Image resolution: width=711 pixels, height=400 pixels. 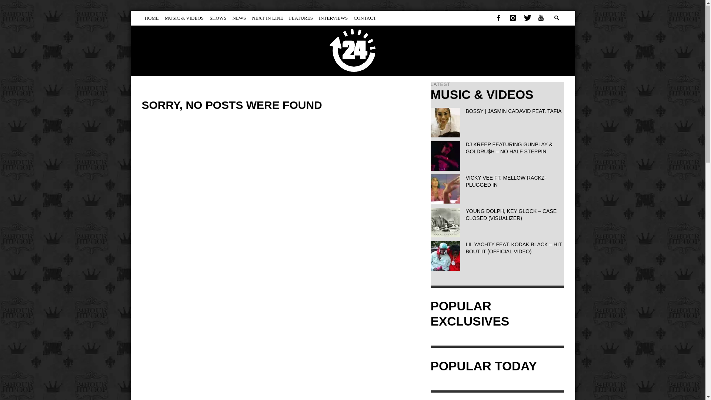 What do you see at coordinates (513, 19) in the screenshot?
I see `Instagram` at bounding box center [513, 19].